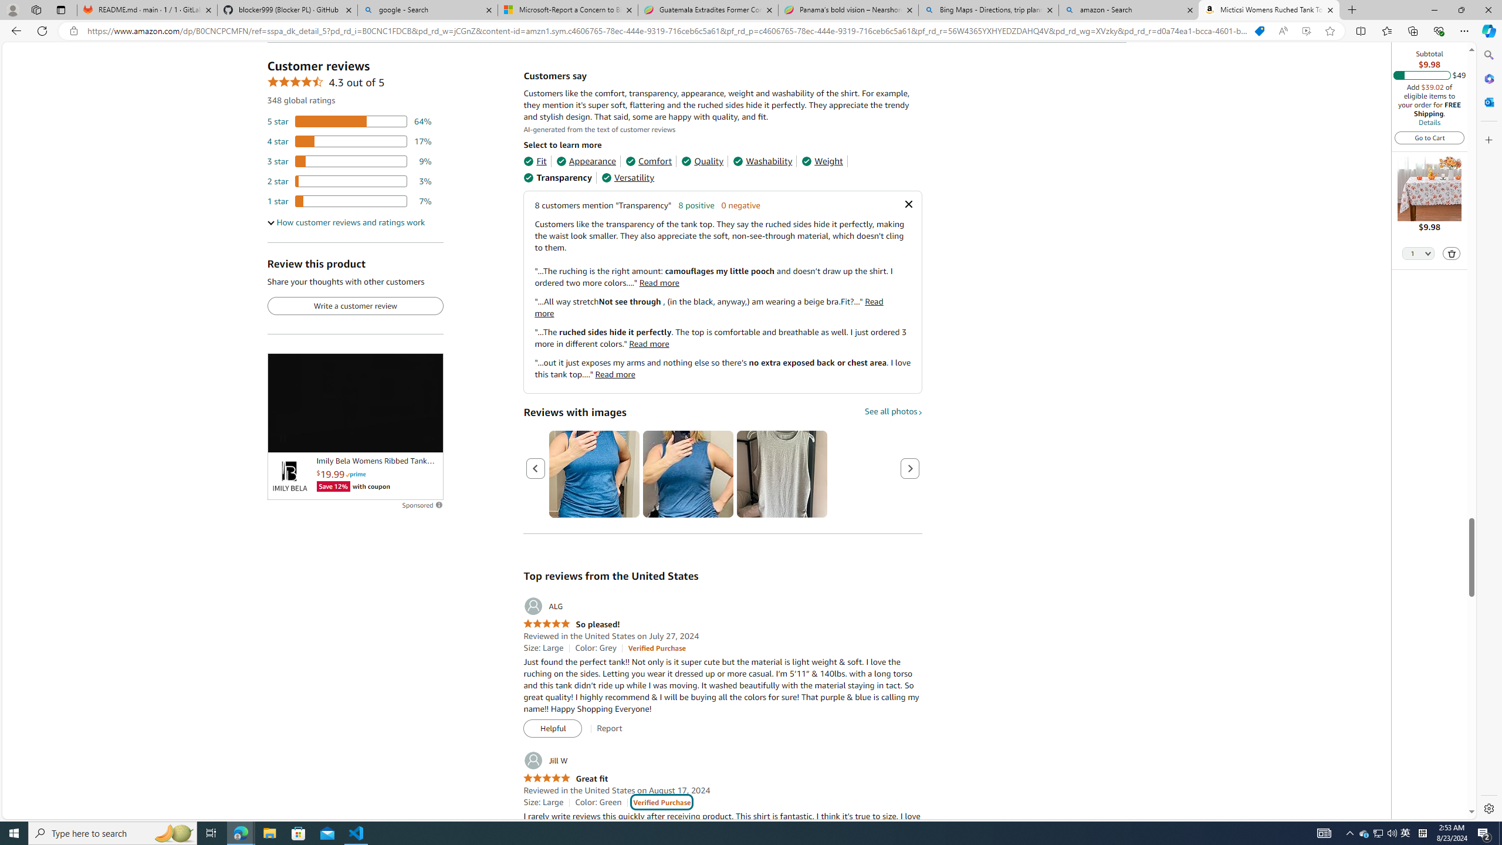  What do you see at coordinates (543, 607) in the screenshot?
I see `ALG` at bounding box center [543, 607].